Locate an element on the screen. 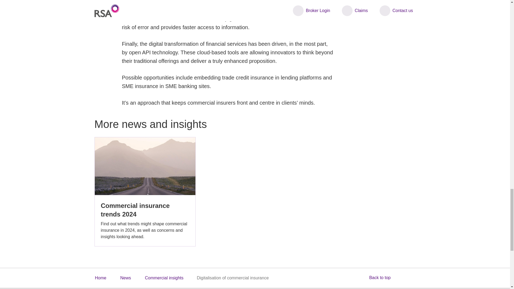 The width and height of the screenshot is (514, 289). Commercial insurance trends 2024 is located at coordinates (145, 192).